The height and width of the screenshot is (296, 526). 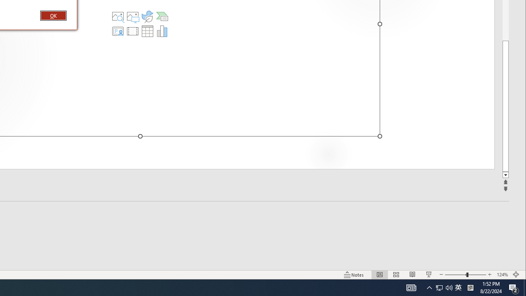 I want to click on Action Center, 2 new notifications, so click(x=514, y=288).